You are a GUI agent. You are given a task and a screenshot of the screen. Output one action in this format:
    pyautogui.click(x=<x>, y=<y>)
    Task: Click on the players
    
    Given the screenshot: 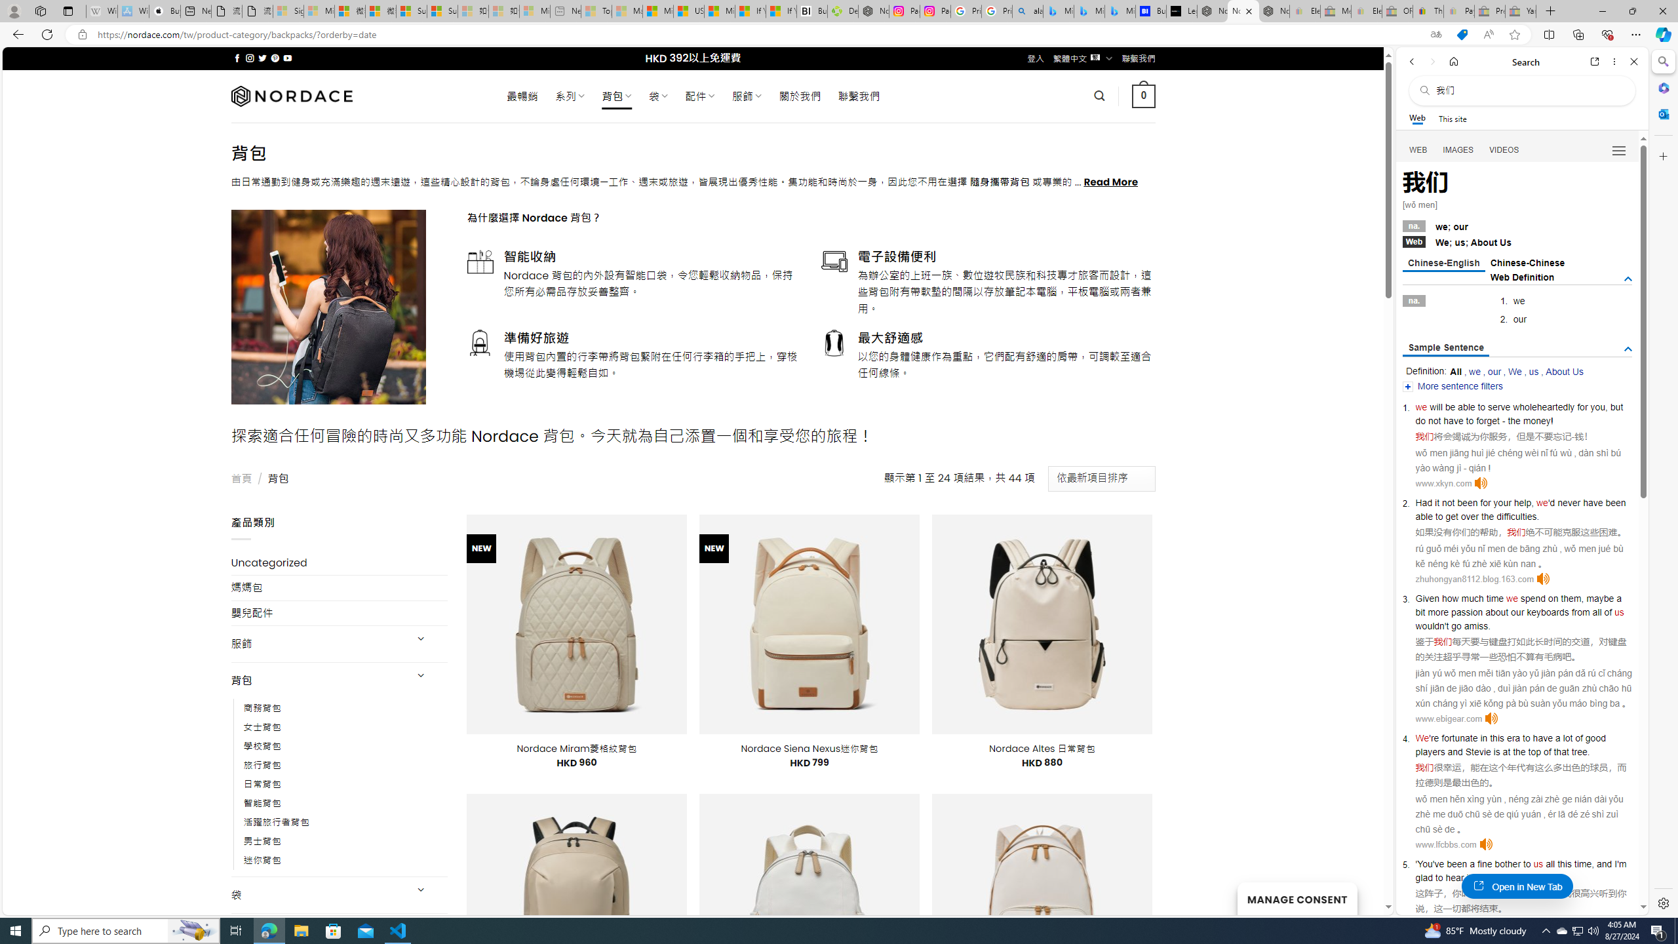 What is the action you would take?
    pyautogui.click(x=1430, y=751)
    